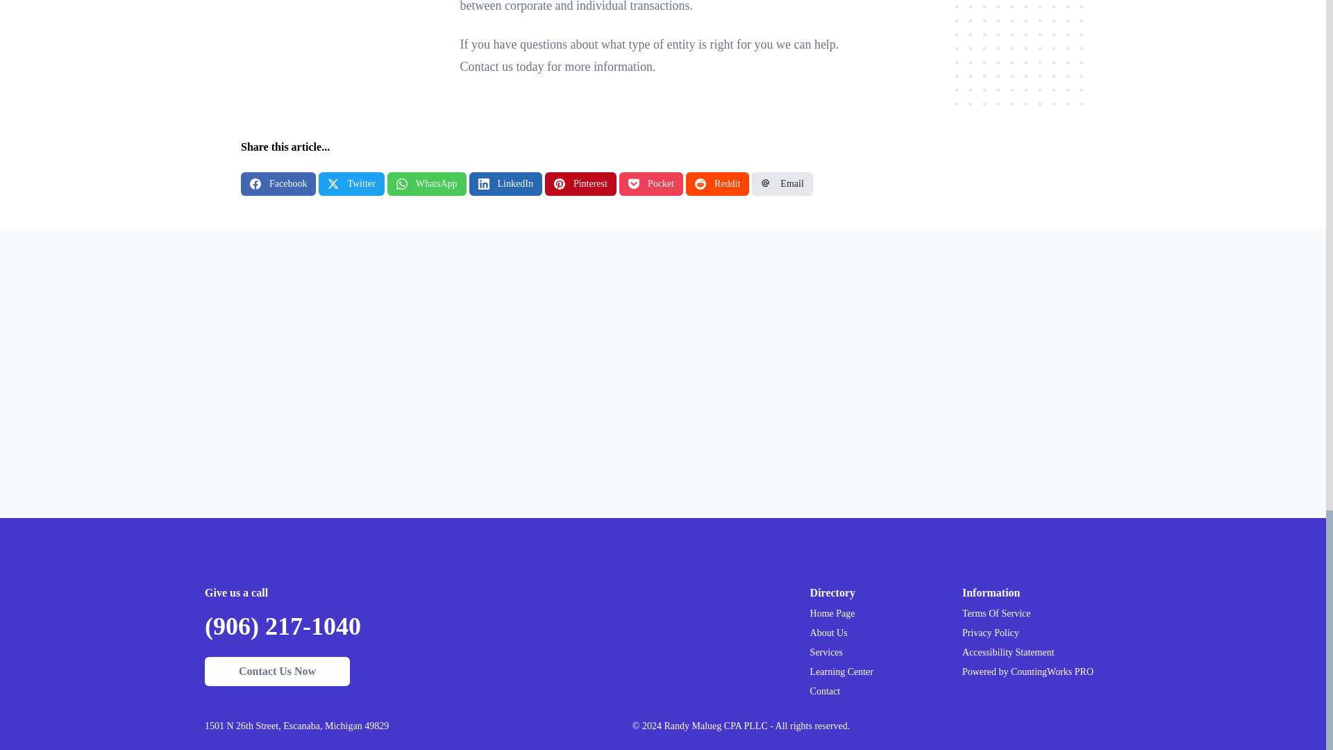 The height and width of the screenshot is (750, 1333). Describe the element at coordinates (427, 183) in the screenshot. I see `WhatsApp` at that location.